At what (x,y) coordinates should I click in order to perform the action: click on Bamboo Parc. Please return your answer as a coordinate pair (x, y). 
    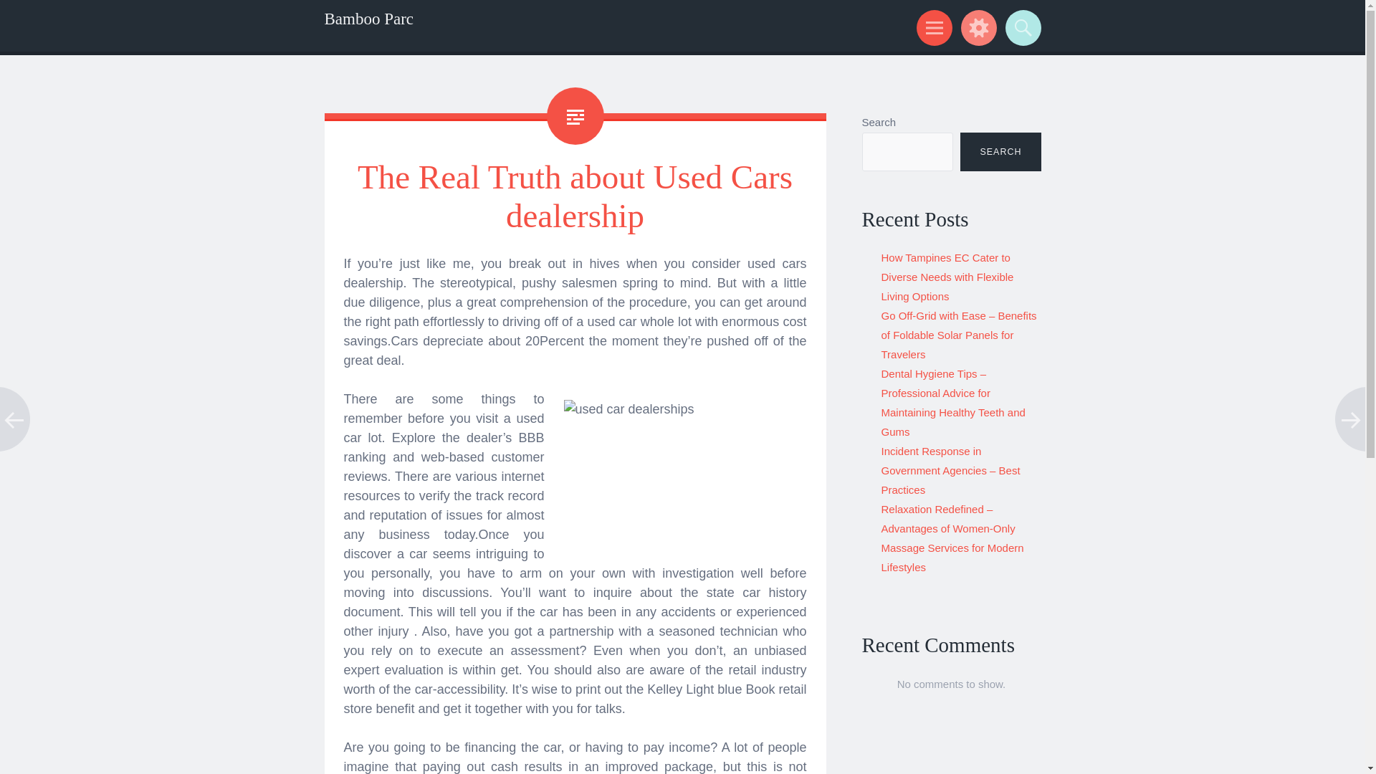
    Looking at the image, I should click on (368, 19).